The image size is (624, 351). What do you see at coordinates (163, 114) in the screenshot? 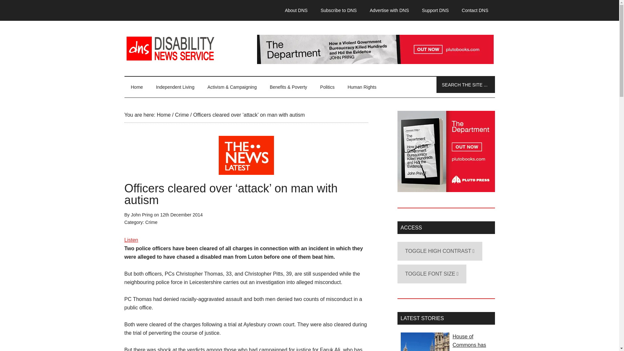
I see `Home` at bounding box center [163, 114].